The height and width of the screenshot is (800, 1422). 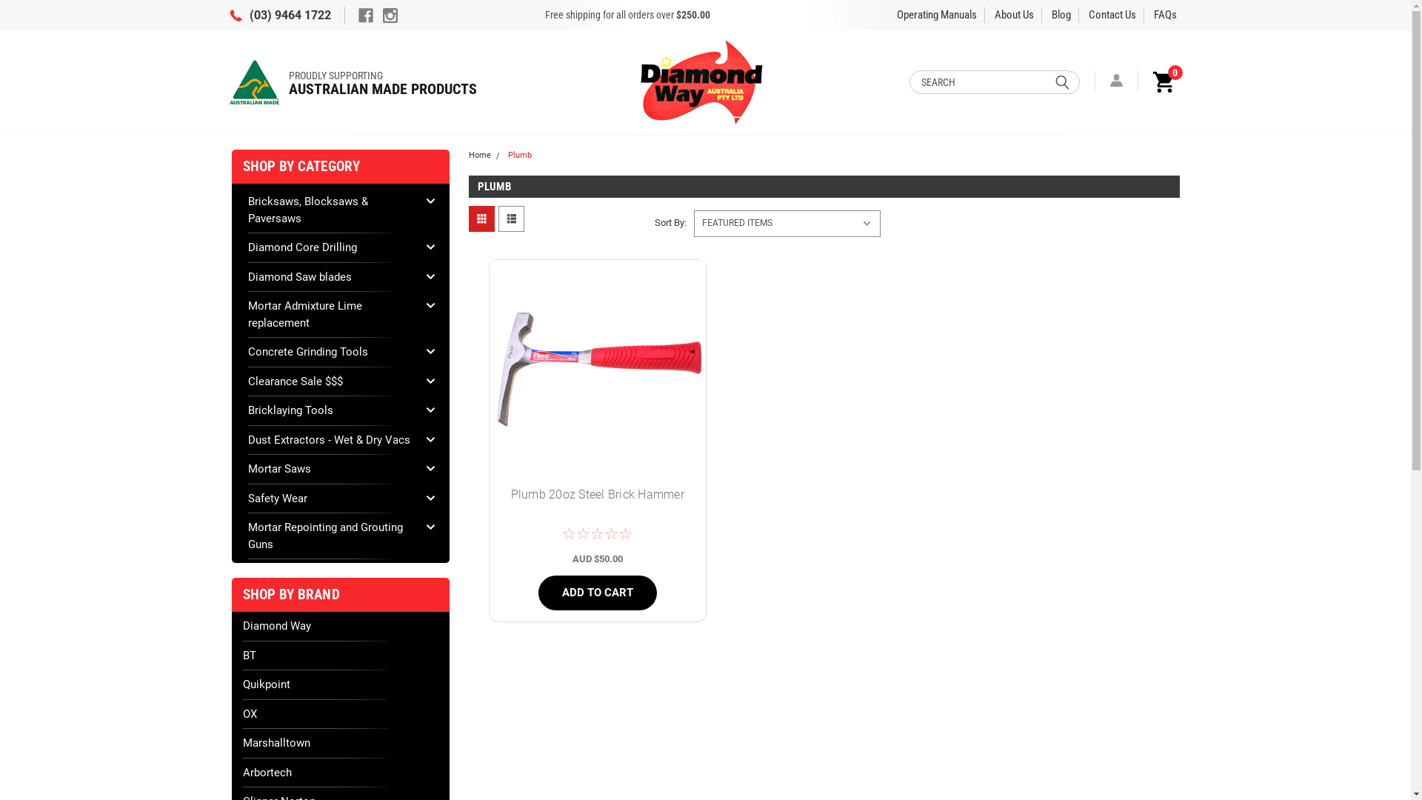 What do you see at coordinates (341, 773) in the screenshot?
I see `Arbortech` at bounding box center [341, 773].